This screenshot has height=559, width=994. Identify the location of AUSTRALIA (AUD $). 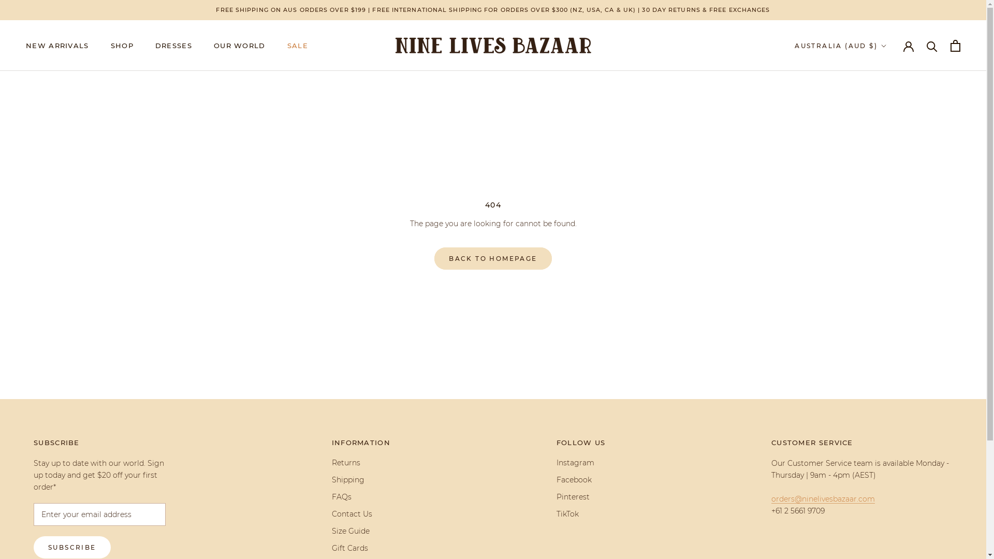
(841, 46).